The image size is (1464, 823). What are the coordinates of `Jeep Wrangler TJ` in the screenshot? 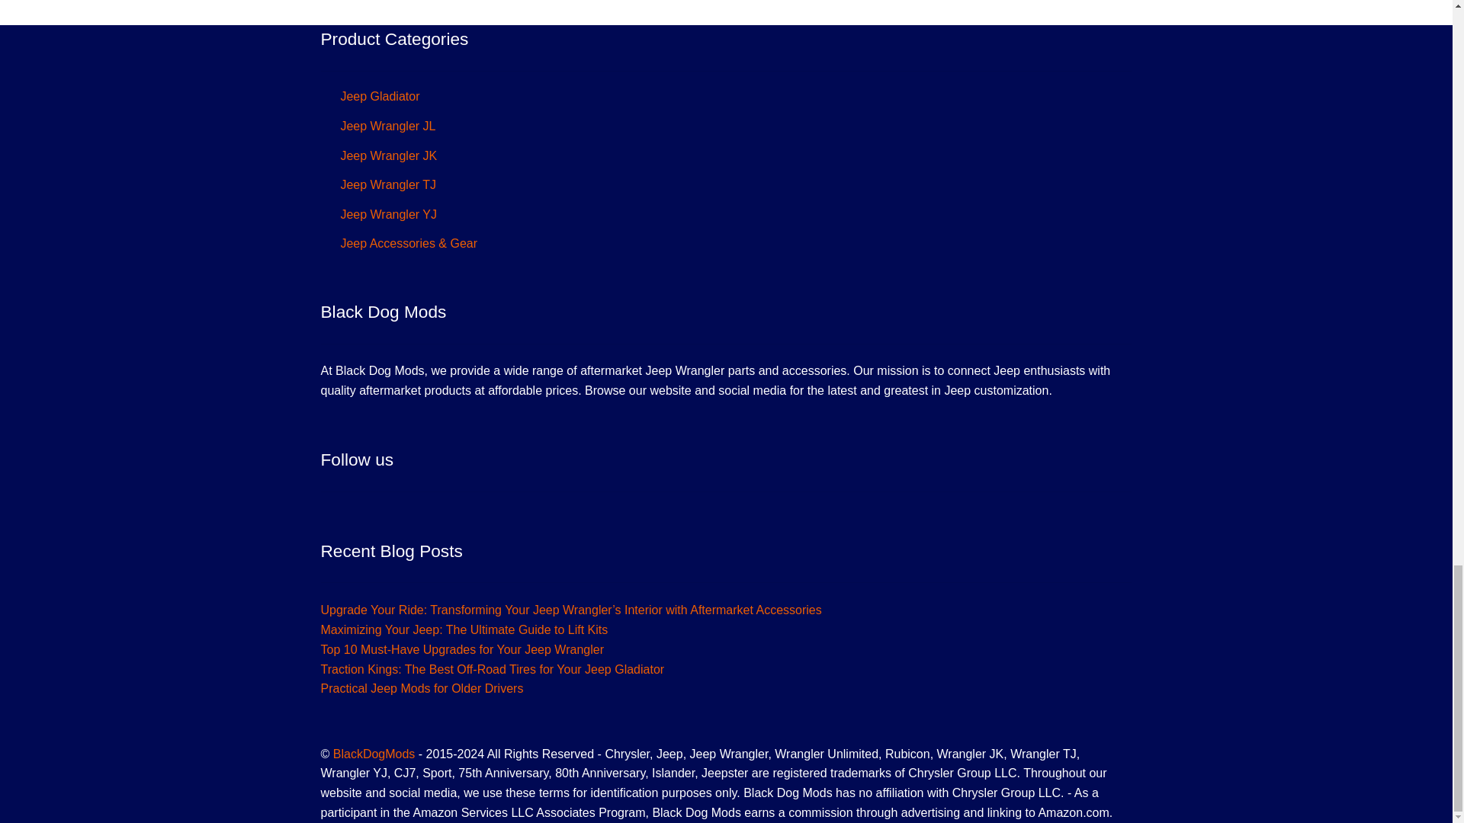 It's located at (387, 184).